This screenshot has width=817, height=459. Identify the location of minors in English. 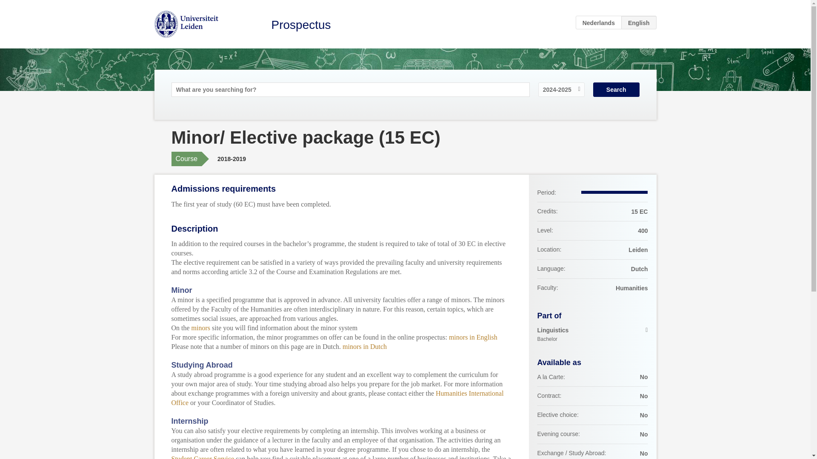
(473, 337).